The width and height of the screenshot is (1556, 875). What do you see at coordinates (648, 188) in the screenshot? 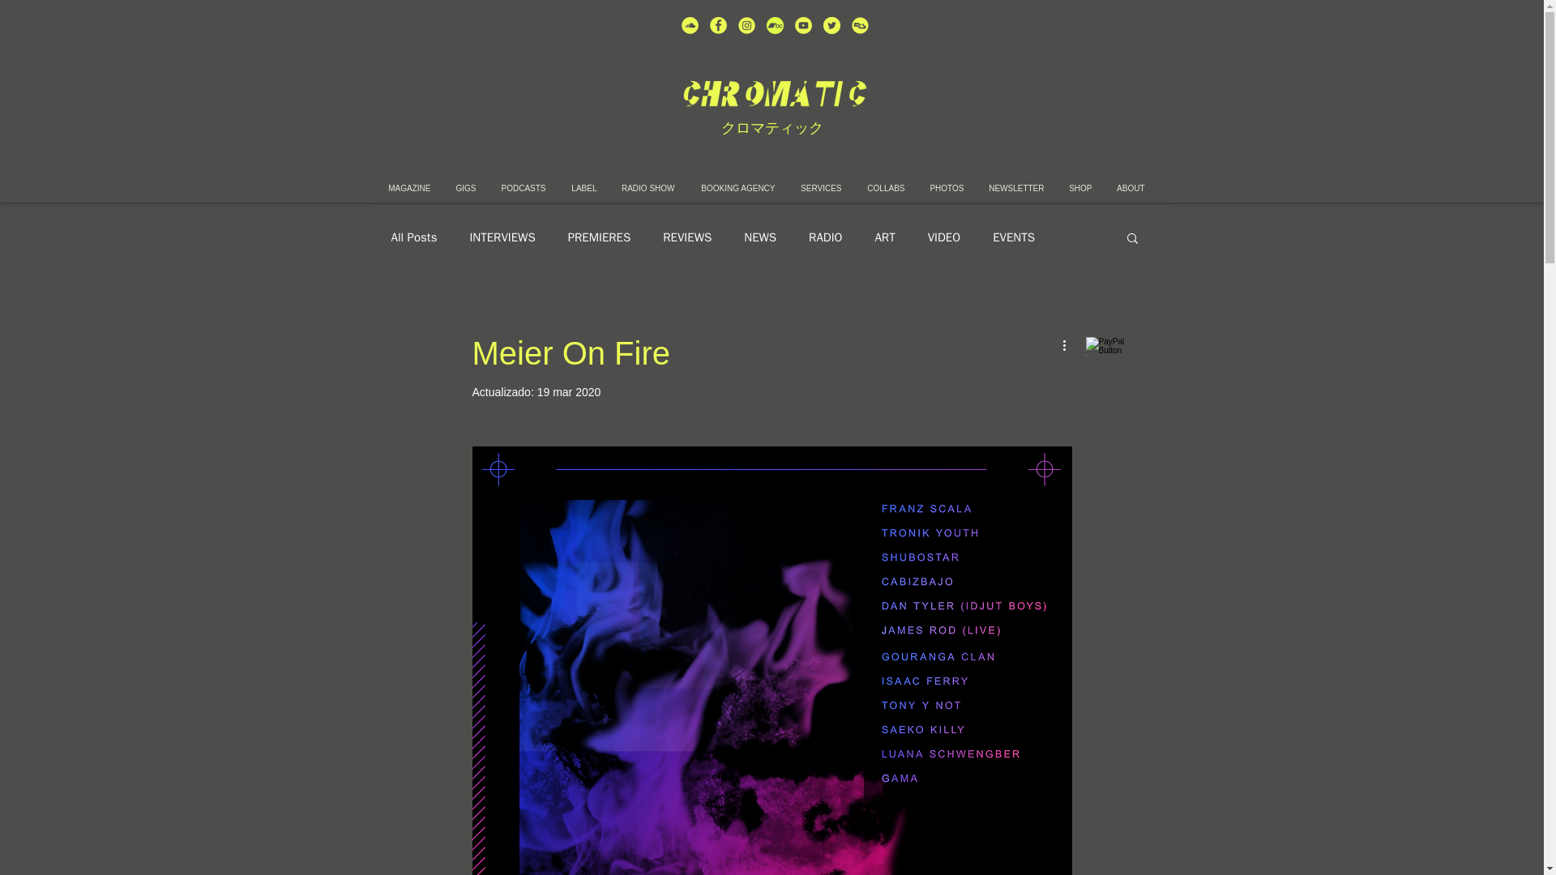
I see `RADIO SHOW` at bounding box center [648, 188].